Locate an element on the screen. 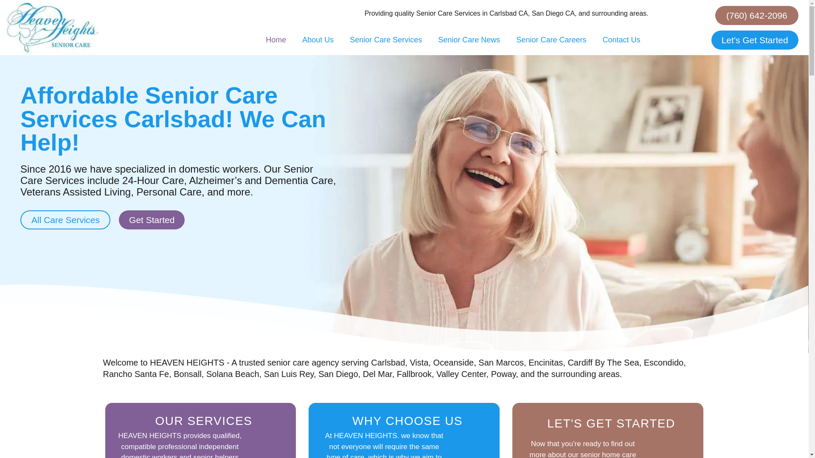  Get Started is located at coordinates (152, 220).